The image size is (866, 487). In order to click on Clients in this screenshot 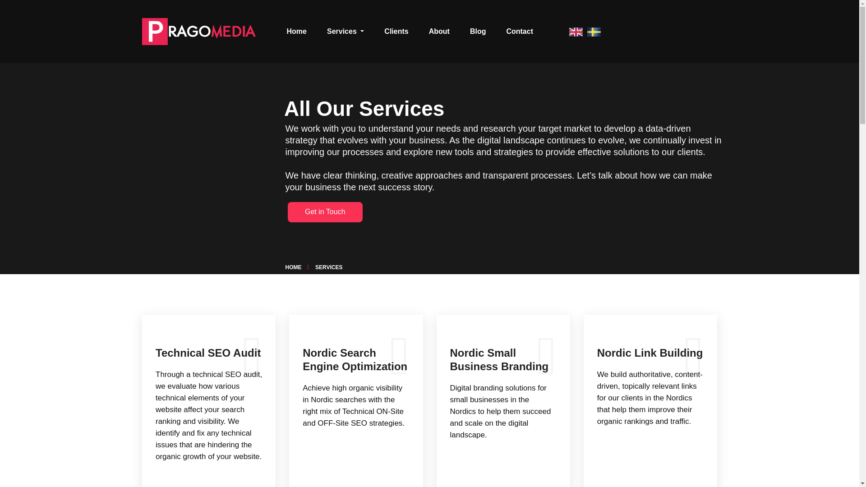, I will do `click(396, 32)`.